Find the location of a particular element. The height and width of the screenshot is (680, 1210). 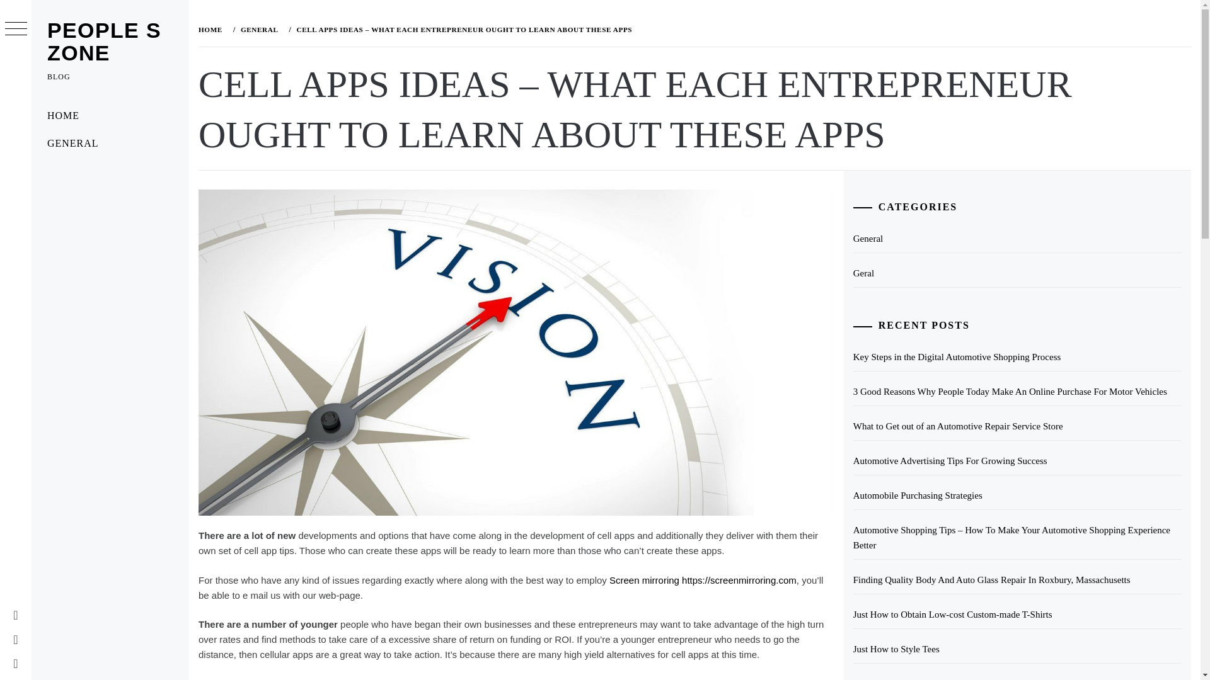

General is located at coordinates (1017, 239).